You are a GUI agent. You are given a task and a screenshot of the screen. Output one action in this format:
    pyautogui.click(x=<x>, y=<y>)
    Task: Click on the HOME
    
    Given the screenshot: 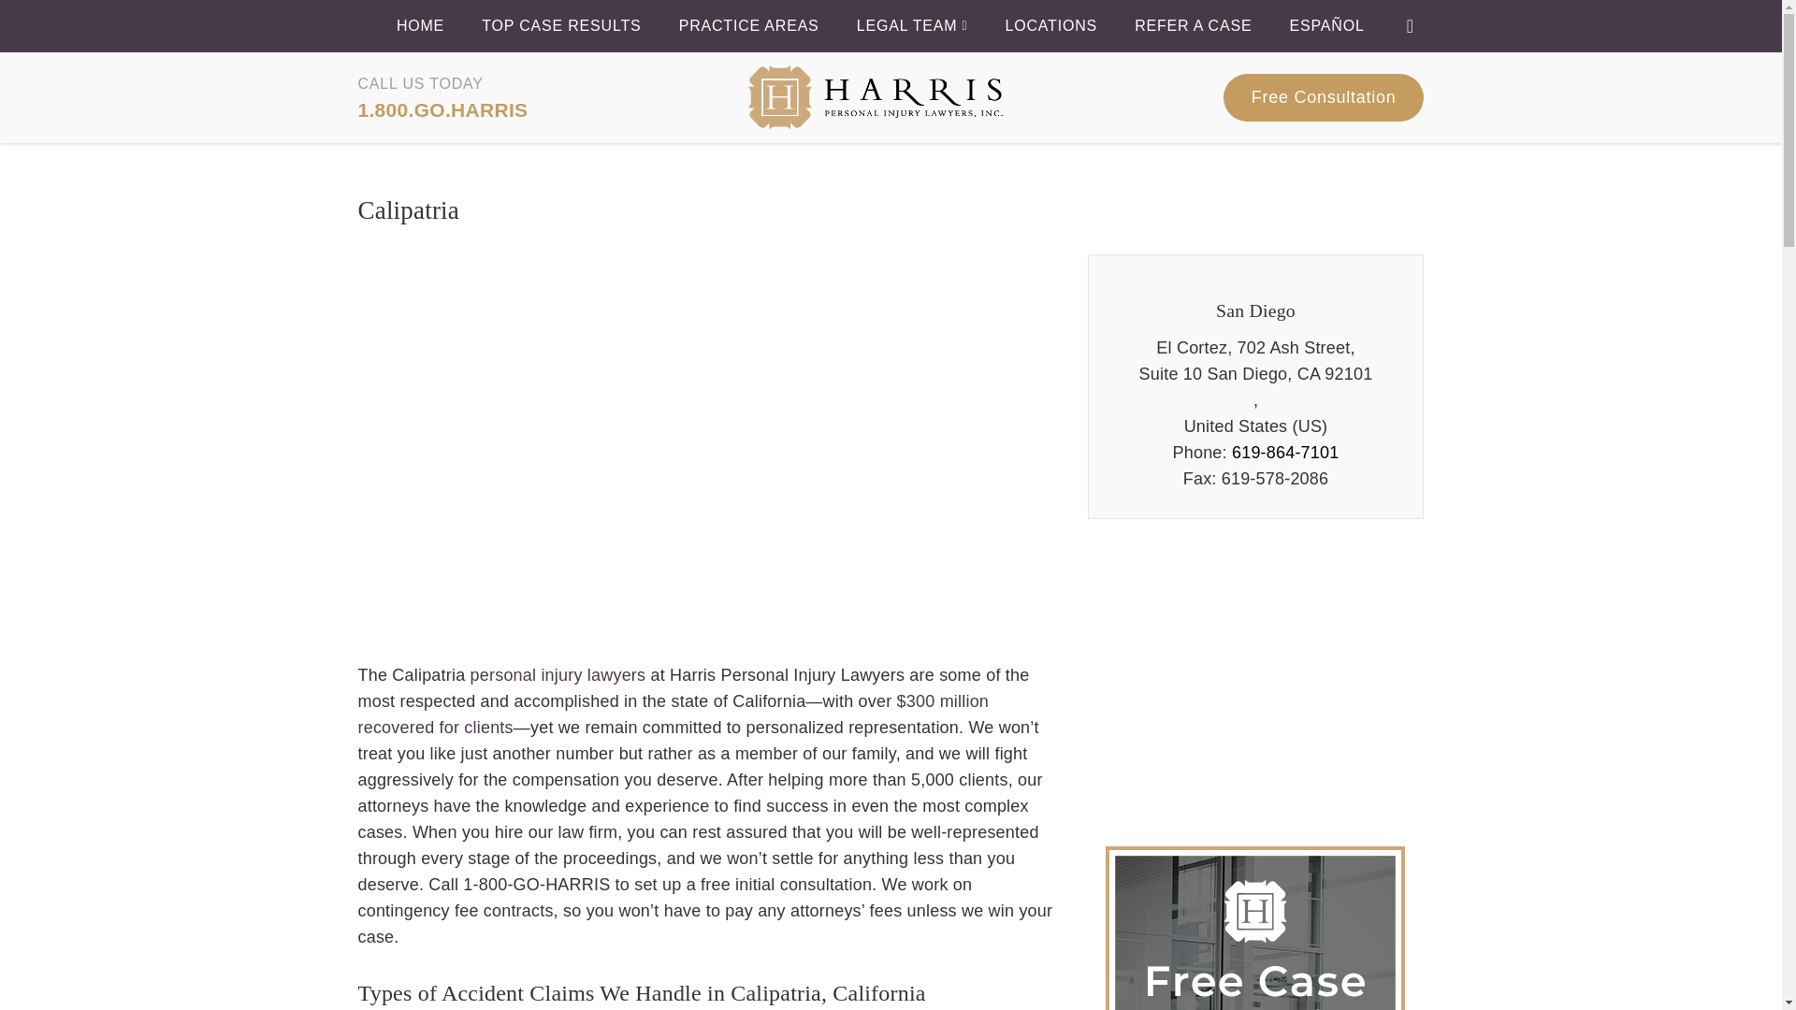 What is the action you would take?
    pyautogui.click(x=420, y=26)
    